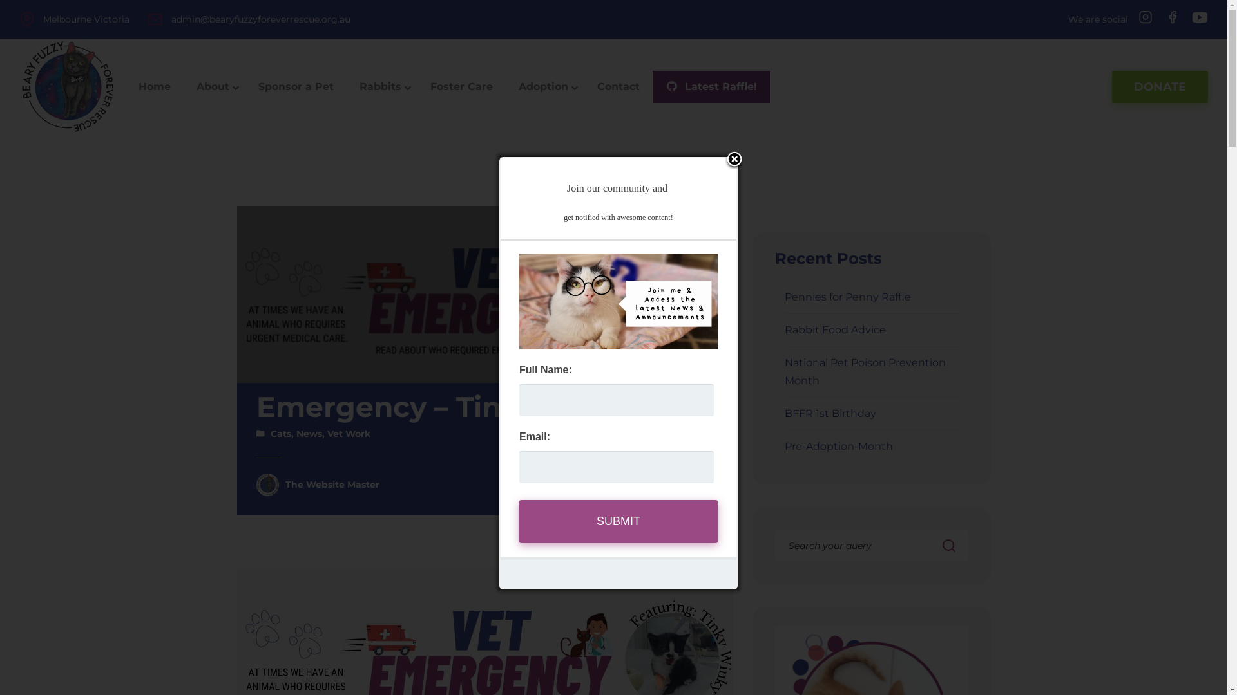 The width and height of the screenshot is (1237, 695). I want to click on No Comments, so click(679, 485).